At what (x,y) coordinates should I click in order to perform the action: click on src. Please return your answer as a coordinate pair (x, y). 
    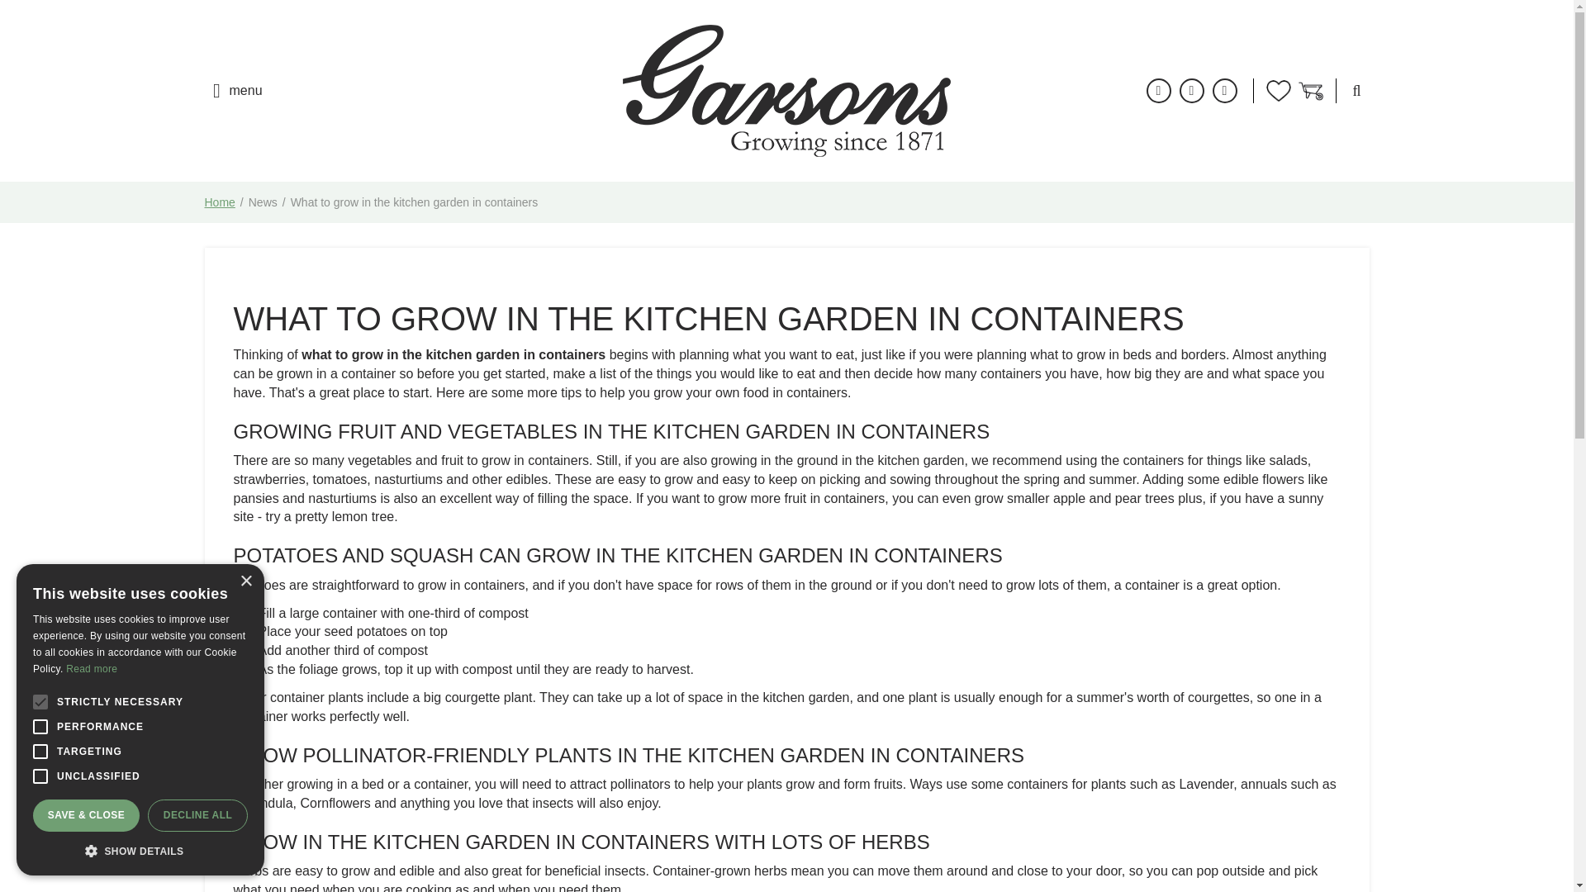
    Looking at the image, I should click on (1357, 91).